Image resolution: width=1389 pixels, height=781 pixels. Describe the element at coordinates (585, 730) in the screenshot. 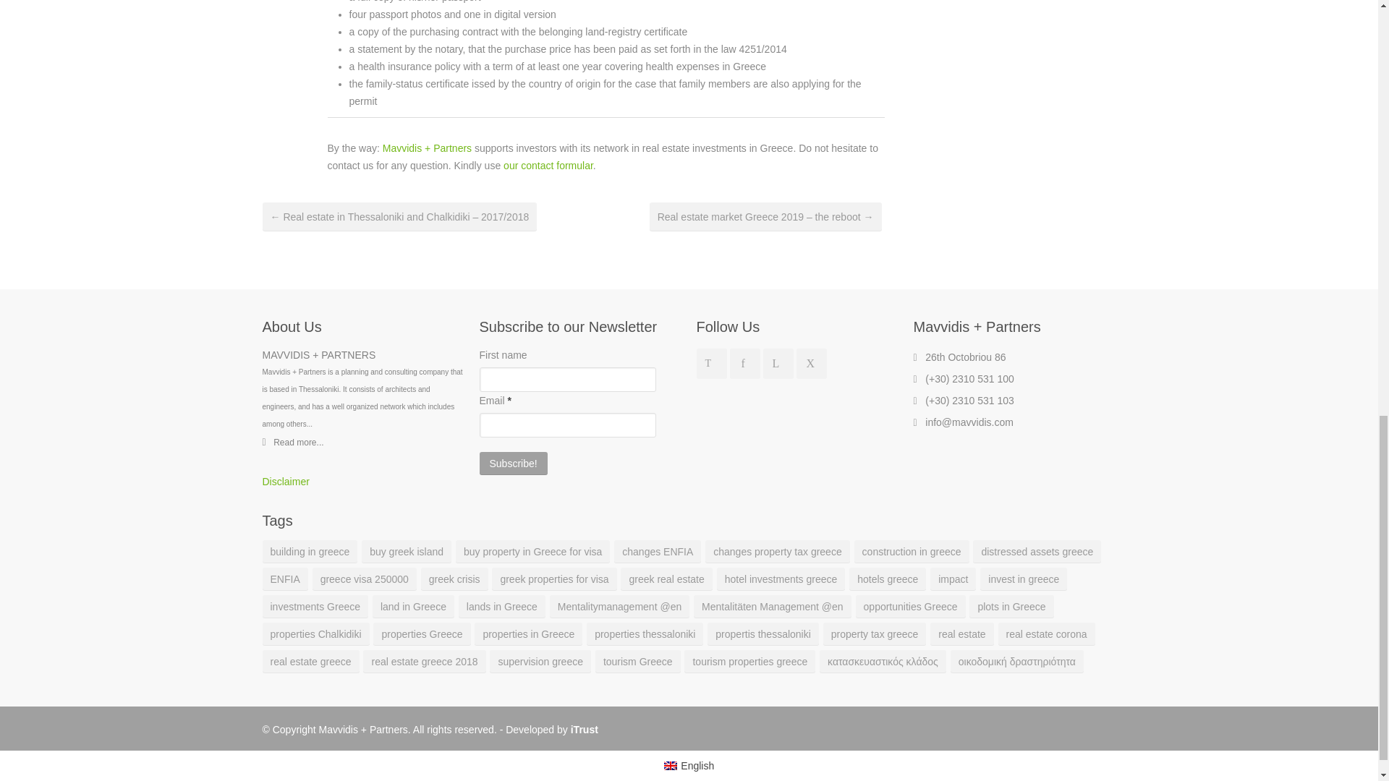

I see `Development by iTrust` at that location.